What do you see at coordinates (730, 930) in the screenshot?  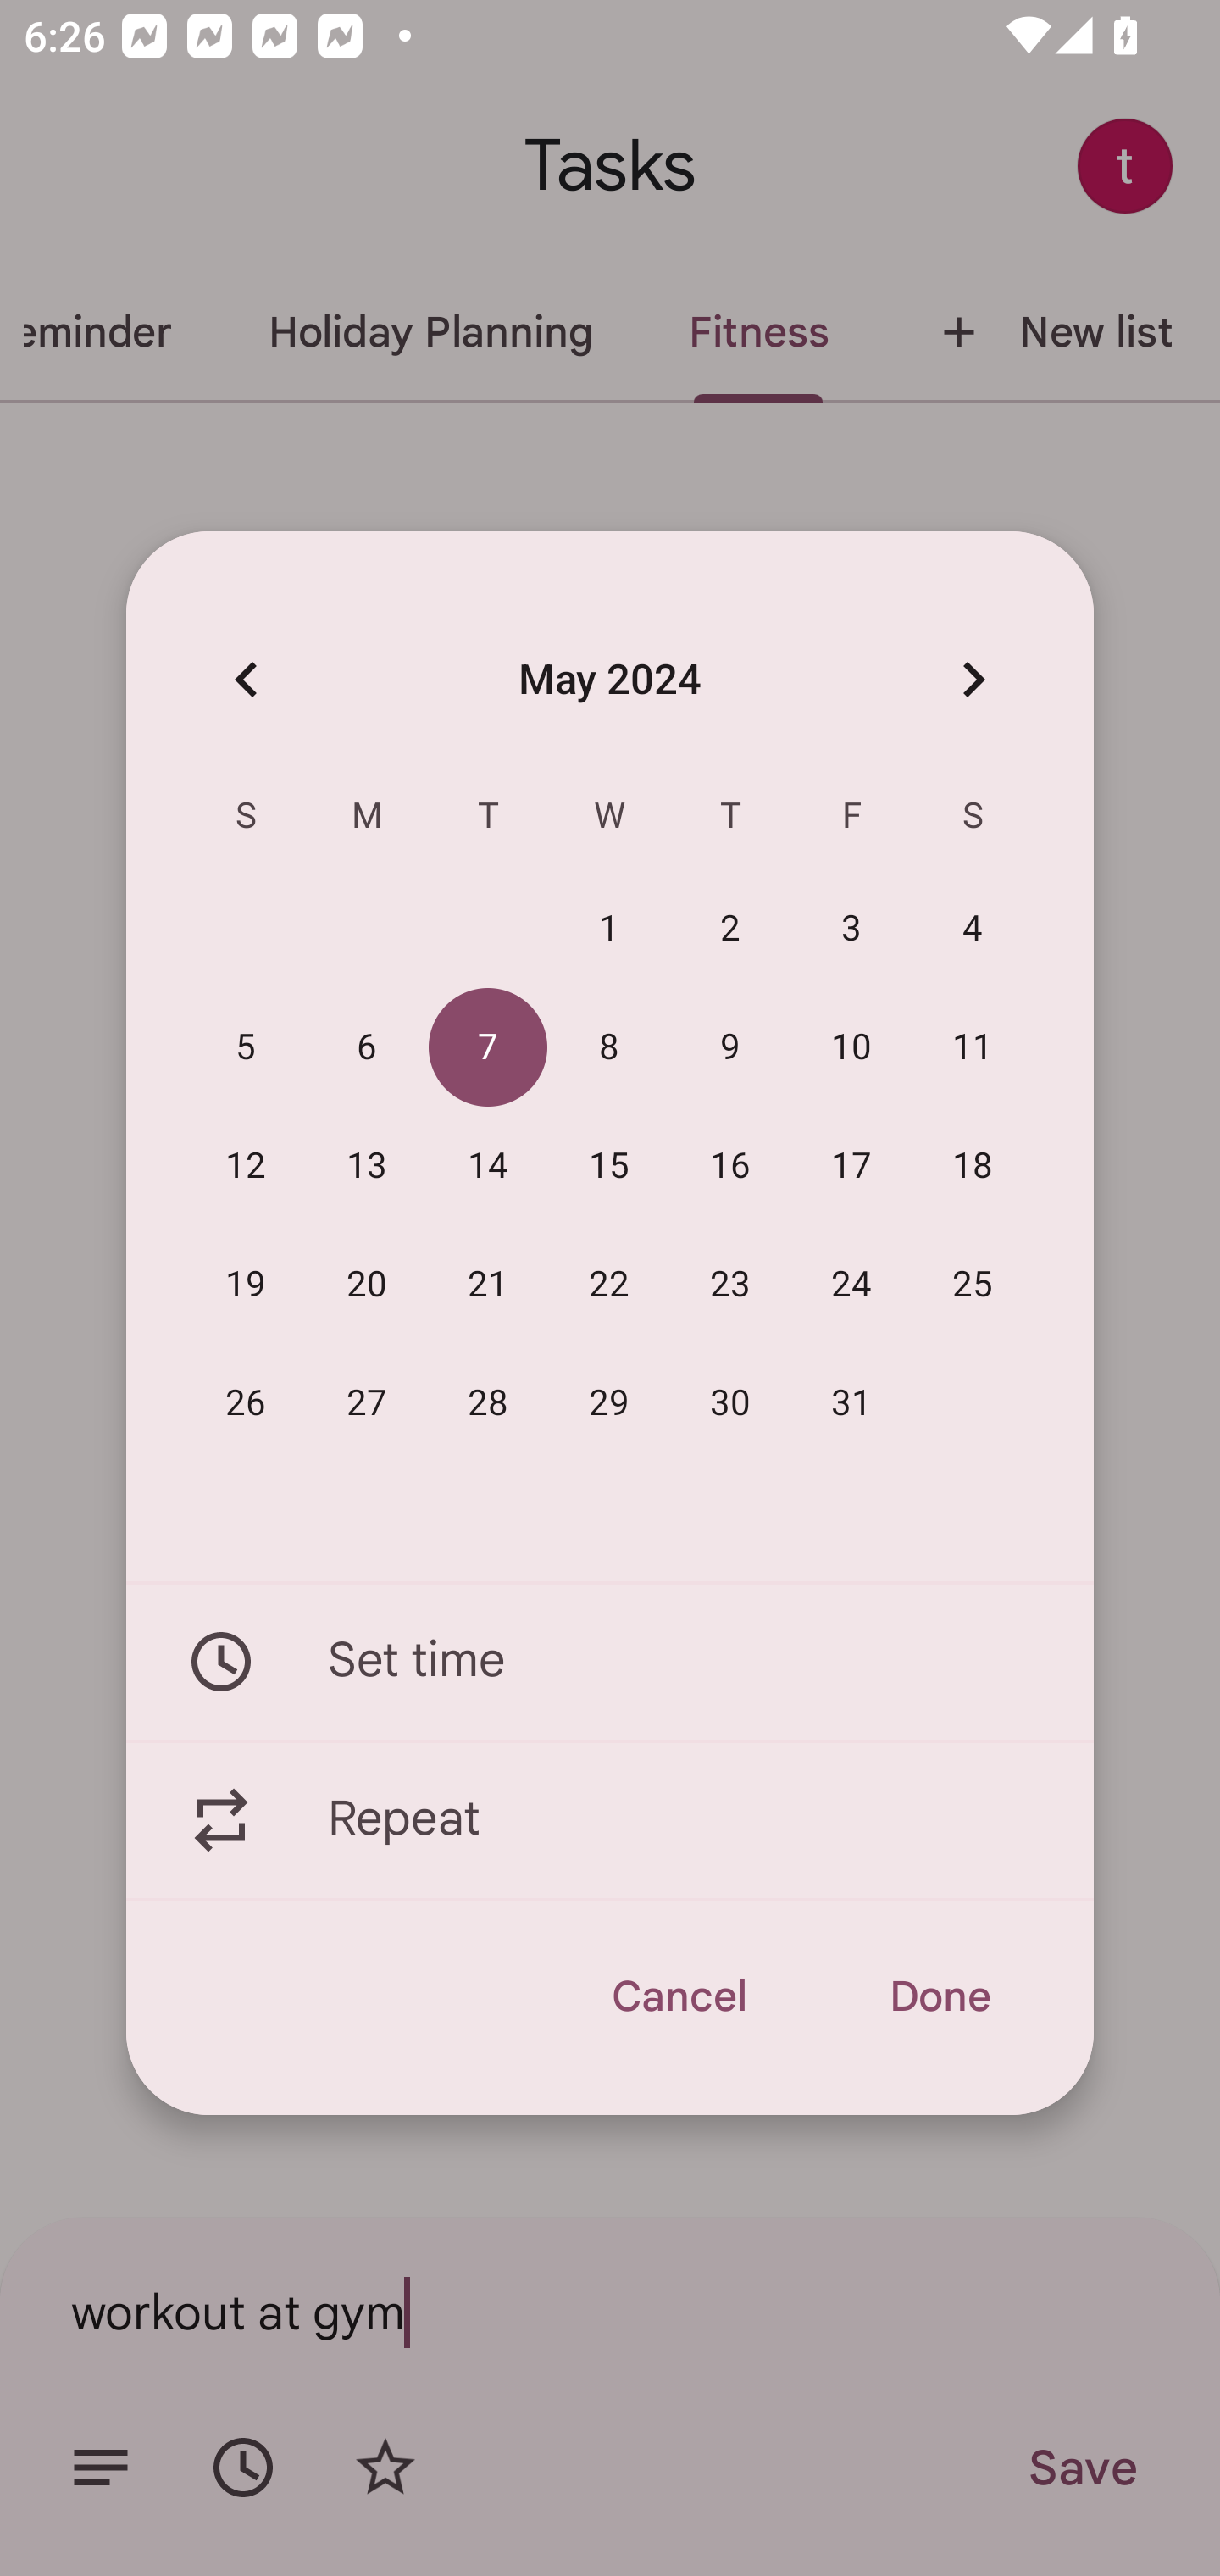 I see `2 02 May 2024` at bounding box center [730, 930].